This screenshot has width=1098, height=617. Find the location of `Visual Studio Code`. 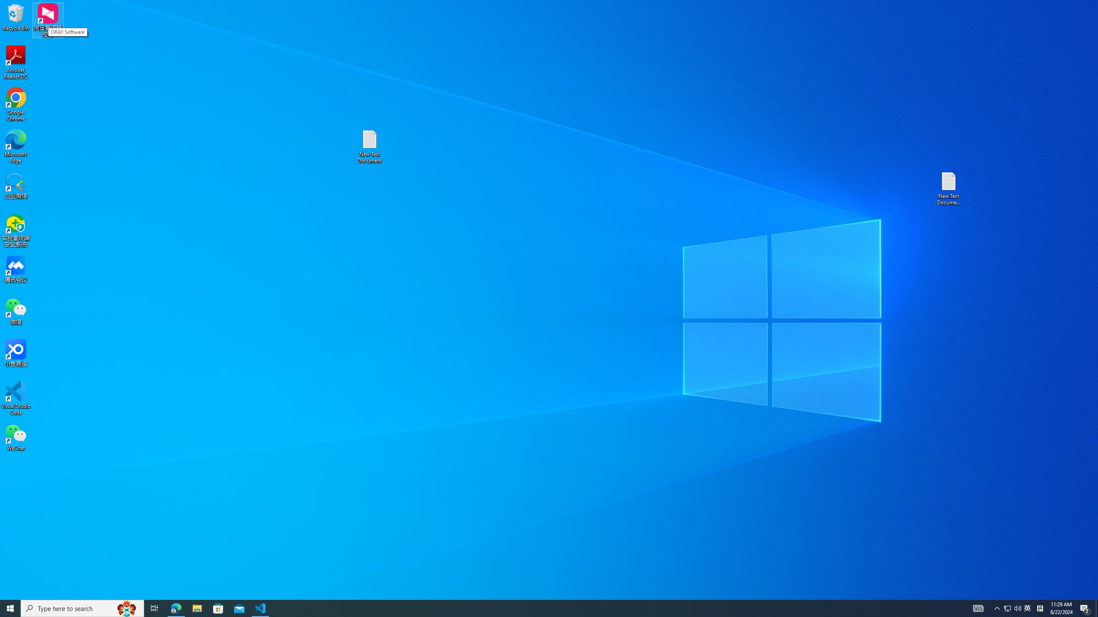

Visual Studio Code is located at coordinates (16, 398).